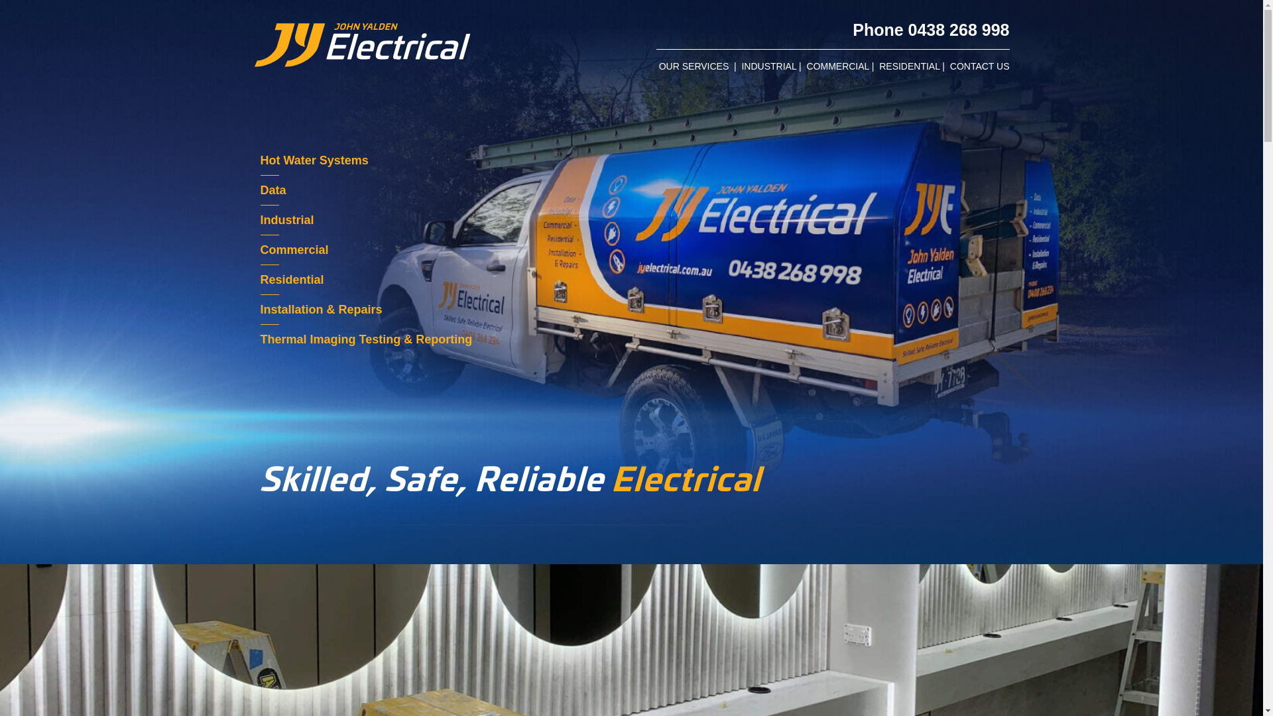  Describe the element at coordinates (910, 66) in the screenshot. I see `RESIDENTIAL` at that location.